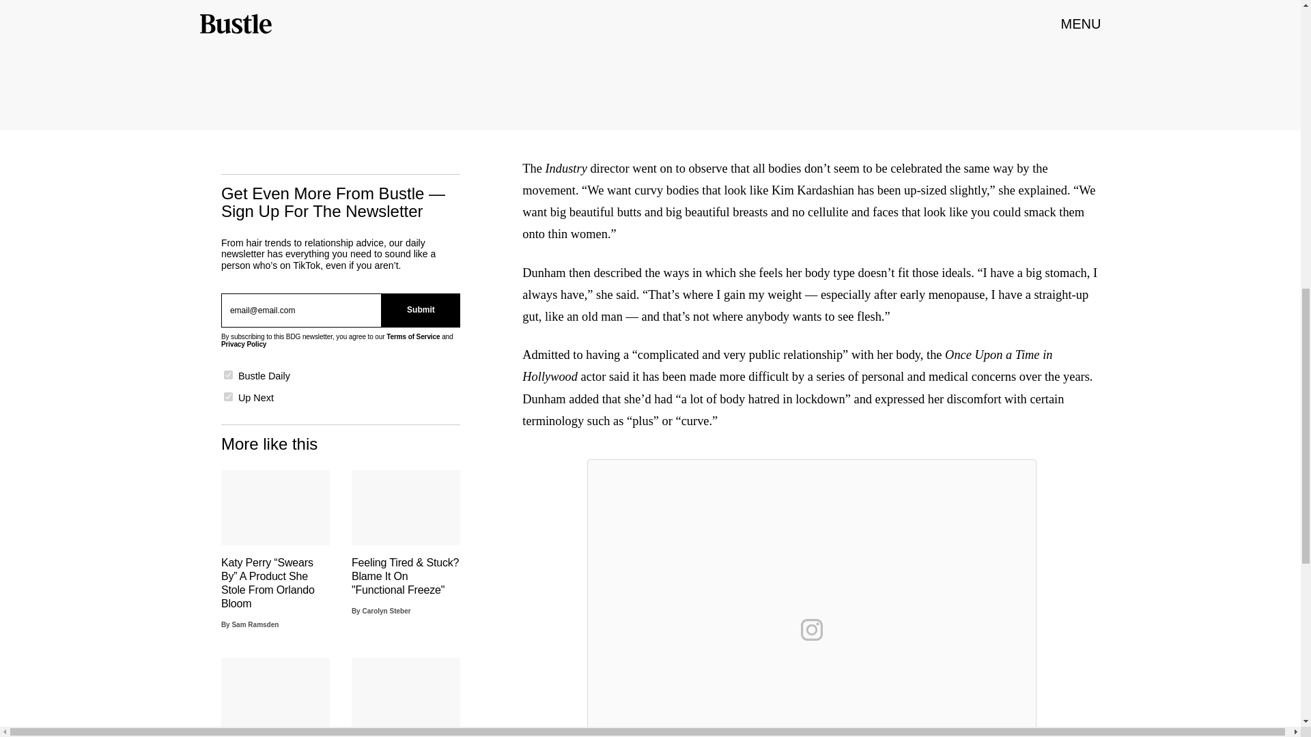 The height and width of the screenshot is (737, 1311). What do you see at coordinates (421, 310) in the screenshot?
I see `Submit` at bounding box center [421, 310].